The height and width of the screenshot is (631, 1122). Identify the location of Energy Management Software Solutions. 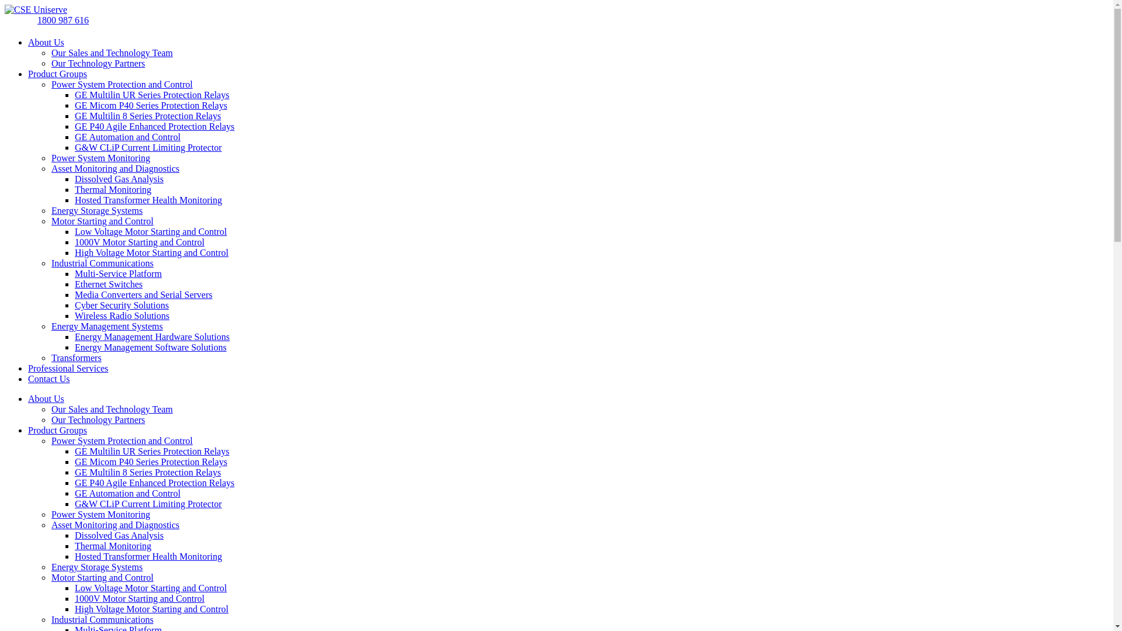
(151, 347).